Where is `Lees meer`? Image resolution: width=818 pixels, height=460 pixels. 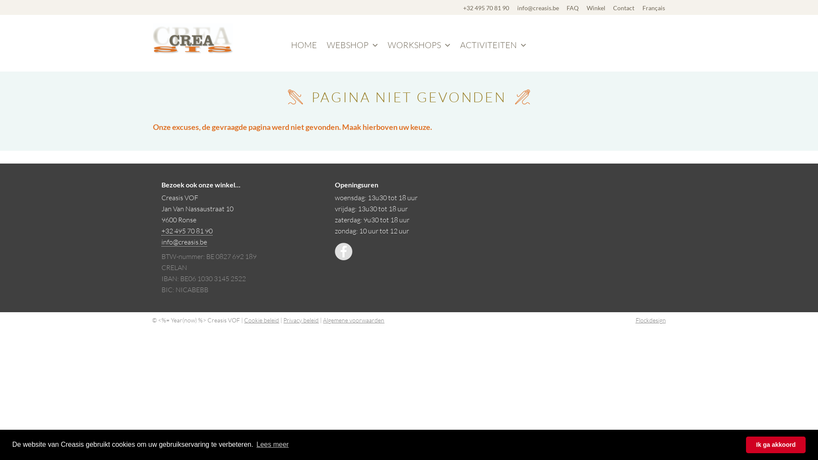
Lees meer is located at coordinates (273, 445).